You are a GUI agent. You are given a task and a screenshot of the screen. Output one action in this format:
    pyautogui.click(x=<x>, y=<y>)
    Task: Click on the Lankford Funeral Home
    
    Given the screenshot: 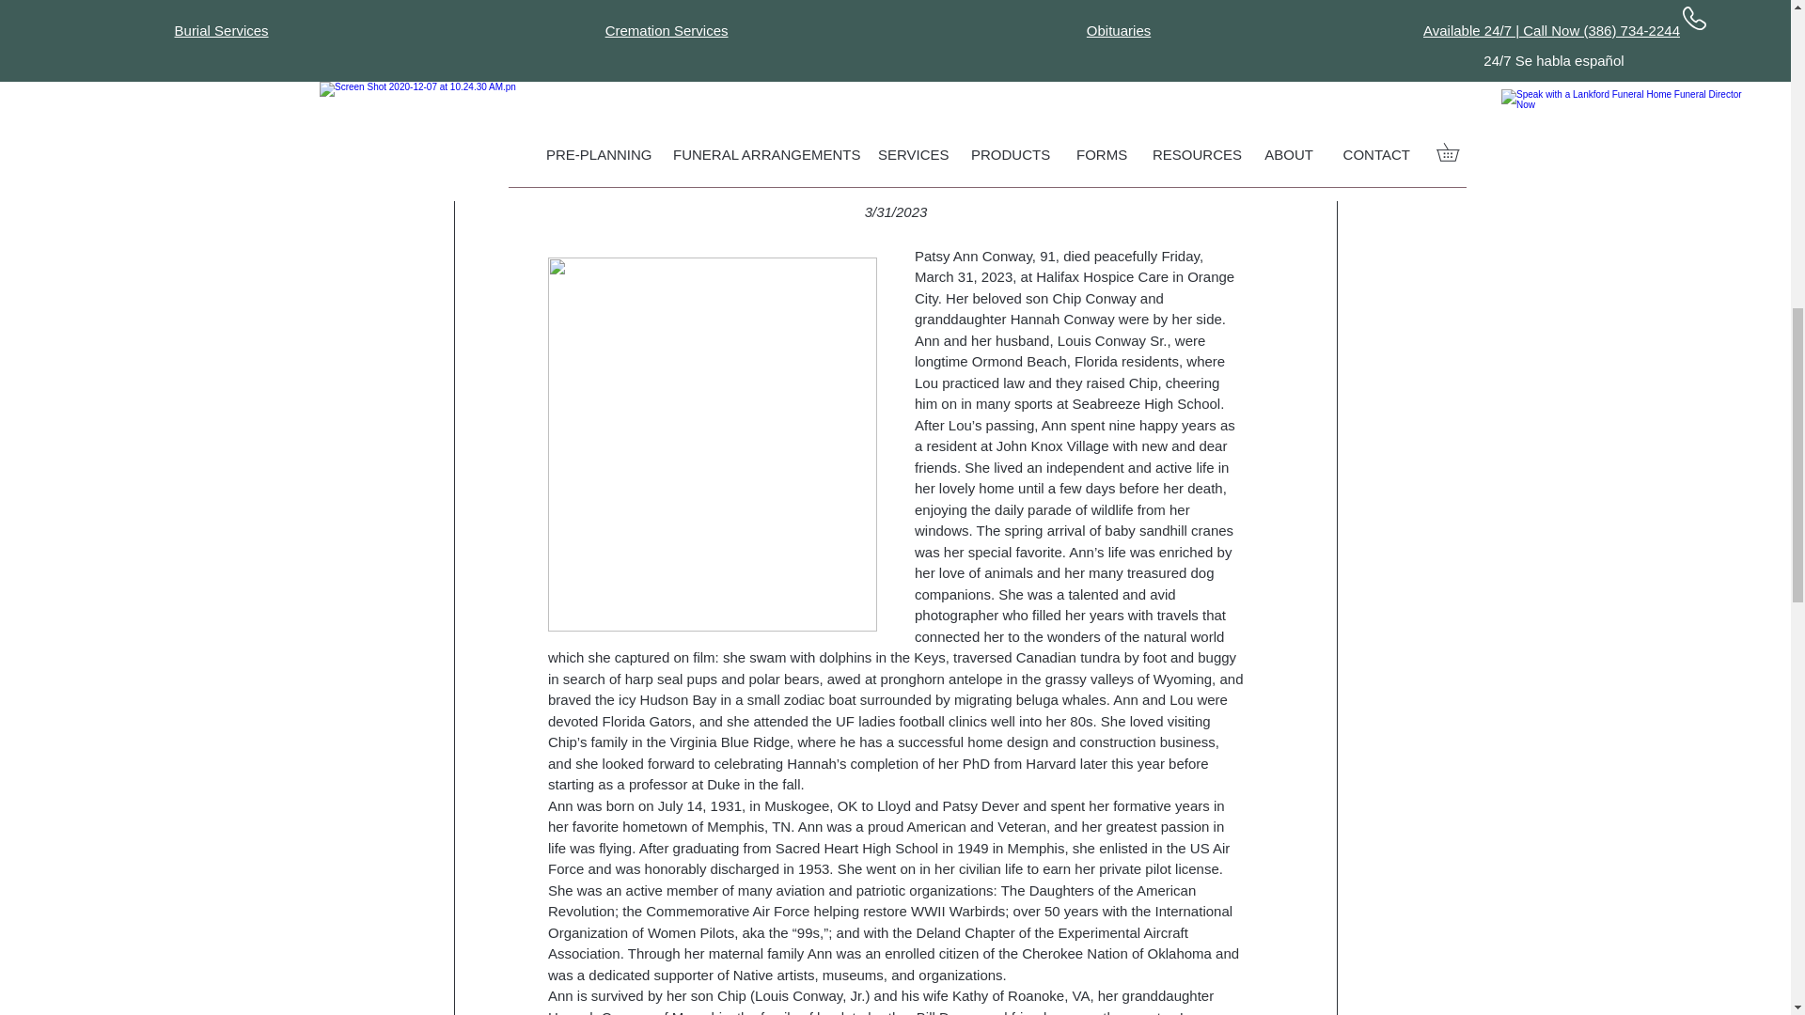 What is the action you would take?
    pyautogui.click(x=652, y=81)
    